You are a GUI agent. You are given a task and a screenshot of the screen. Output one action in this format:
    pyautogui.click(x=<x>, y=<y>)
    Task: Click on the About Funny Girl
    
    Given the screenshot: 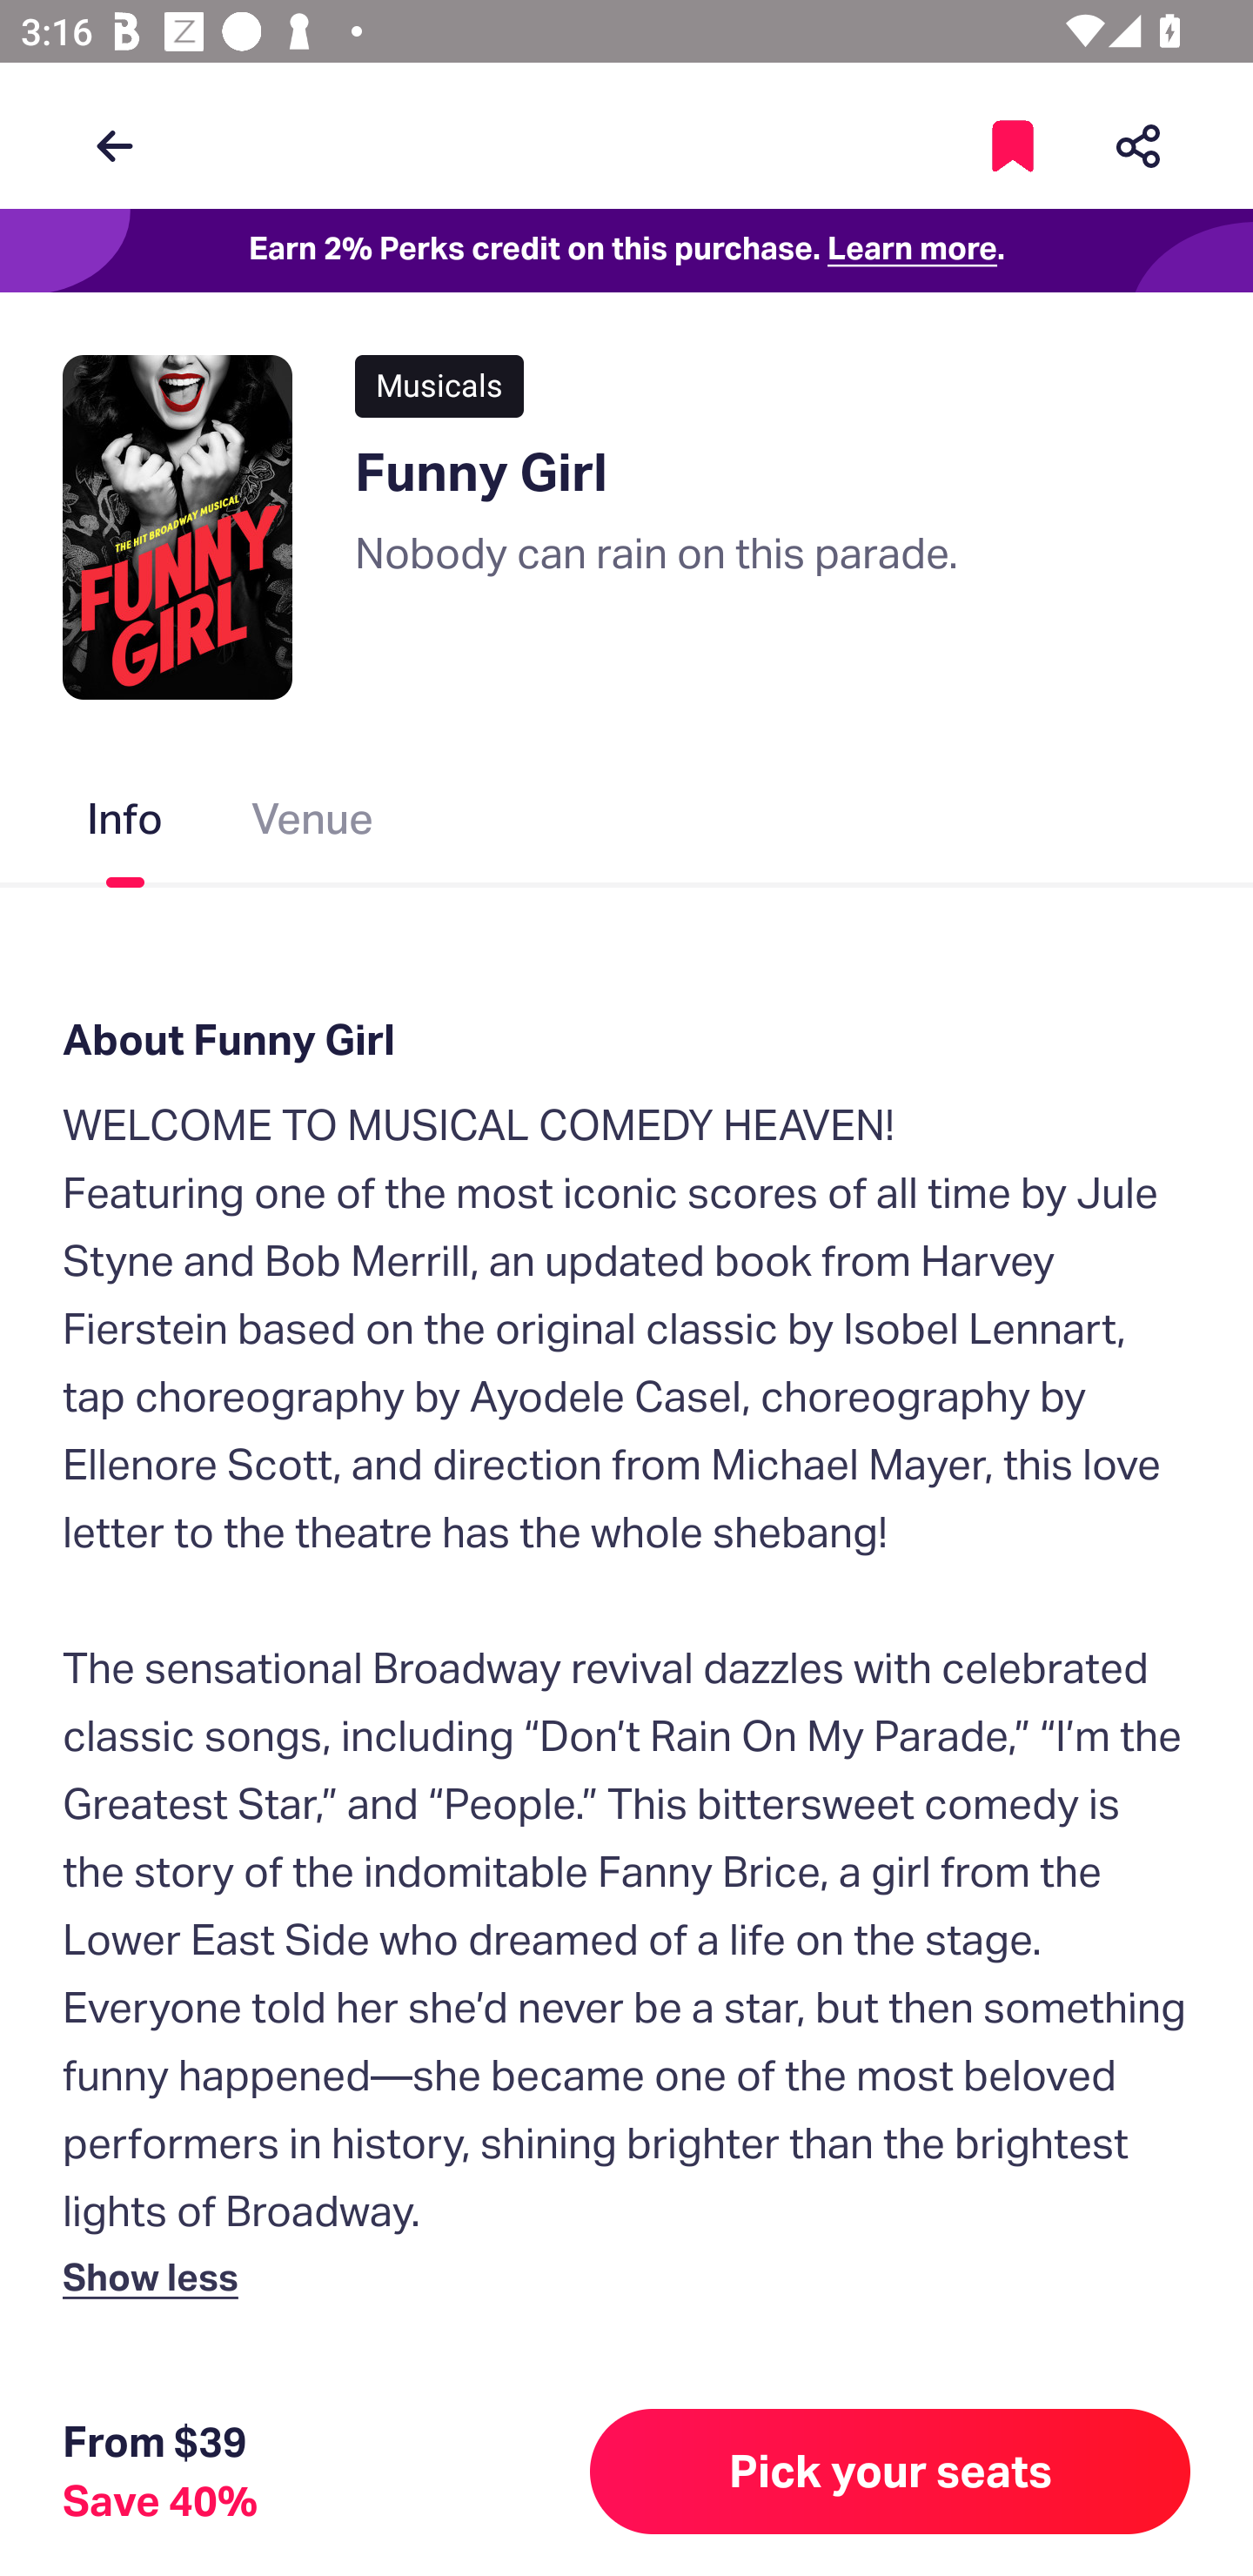 What is the action you would take?
    pyautogui.click(x=626, y=1039)
    